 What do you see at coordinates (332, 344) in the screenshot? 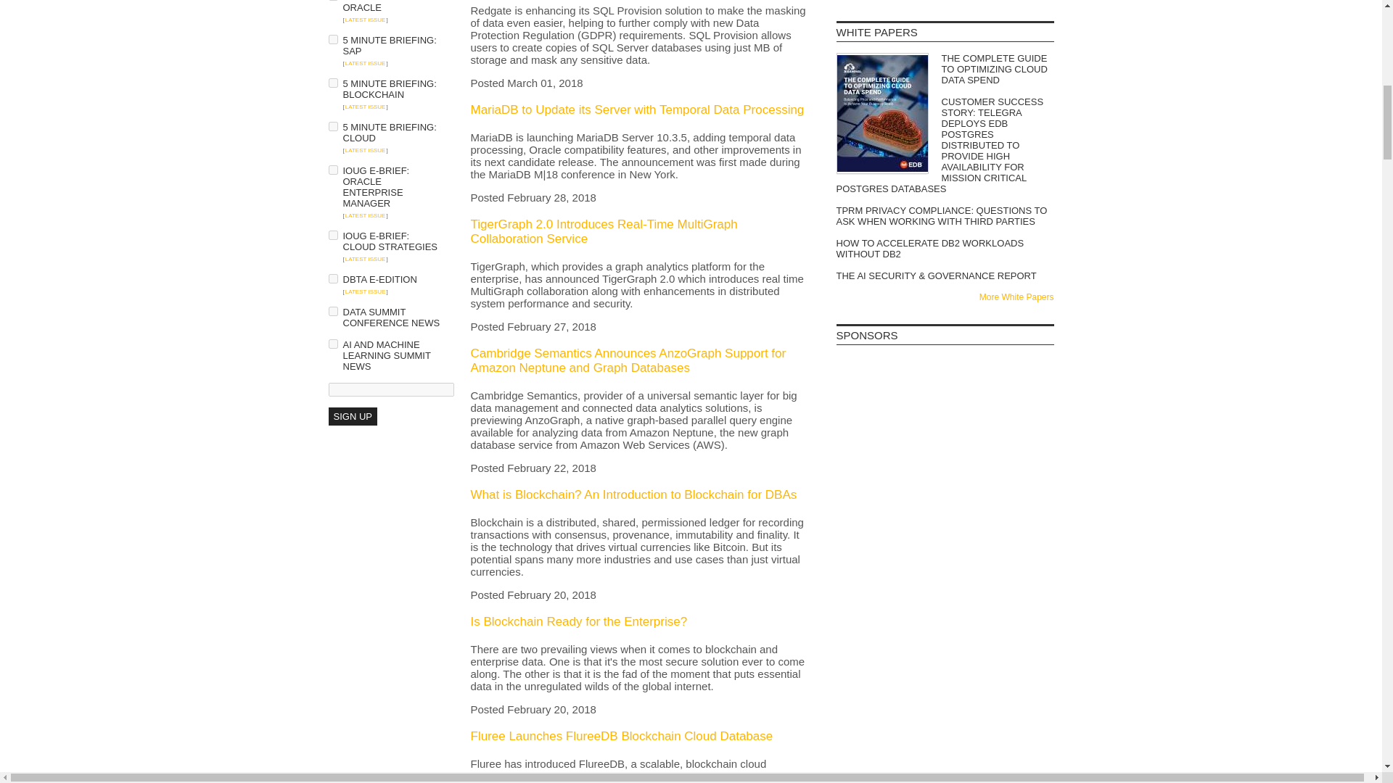
I see `on` at bounding box center [332, 344].